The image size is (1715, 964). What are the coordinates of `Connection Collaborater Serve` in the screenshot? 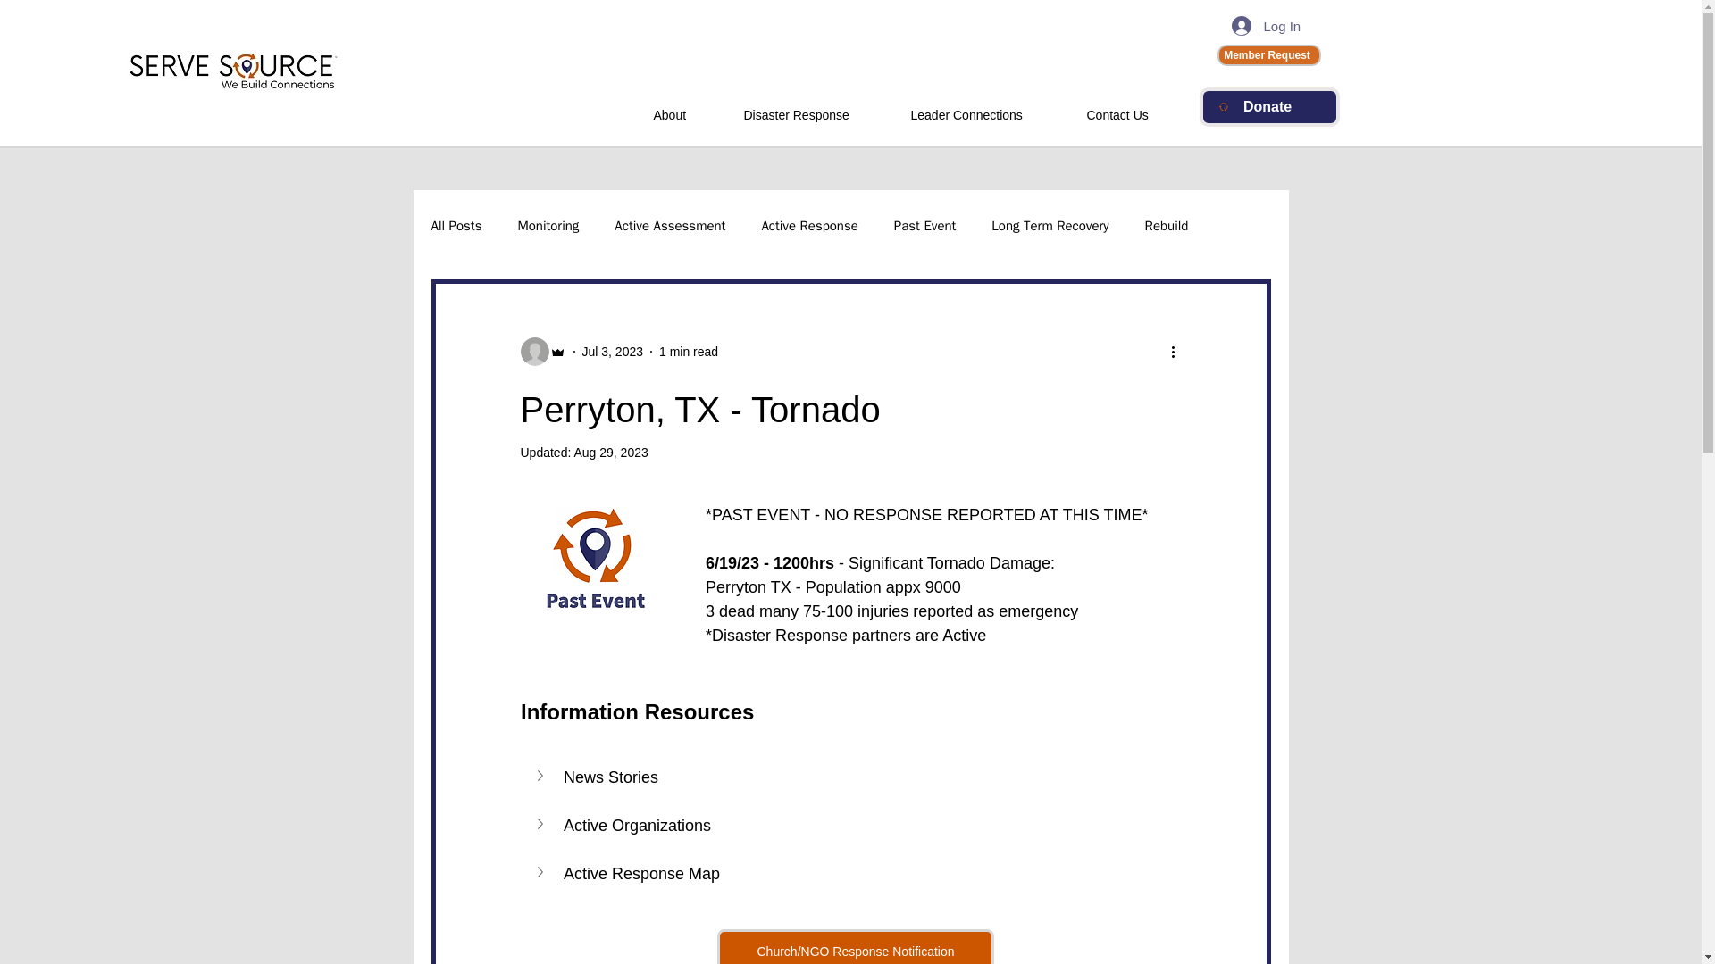 It's located at (233, 71).